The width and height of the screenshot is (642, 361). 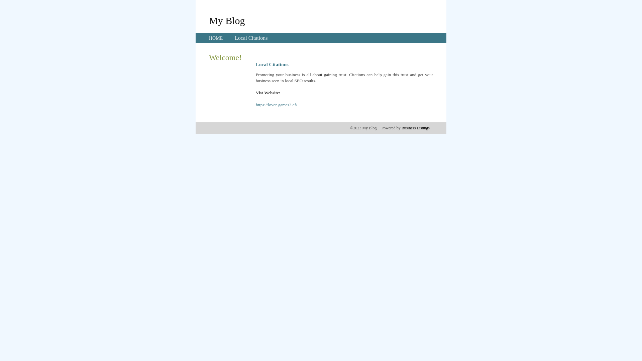 I want to click on https://lover-games3.cf/, so click(x=277, y=105).